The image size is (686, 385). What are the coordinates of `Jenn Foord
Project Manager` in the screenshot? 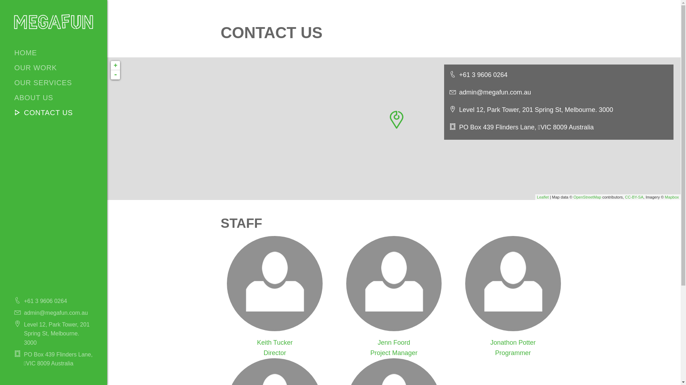 It's located at (394, 297).